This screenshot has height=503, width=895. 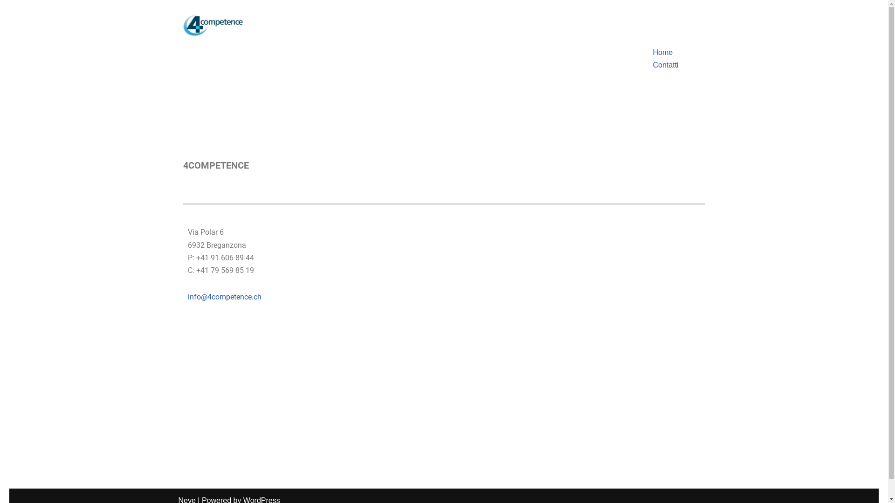 What do you see at coordinates (663, 52) in the screenshot?
I see `Home` at bounding box center [663, 52].